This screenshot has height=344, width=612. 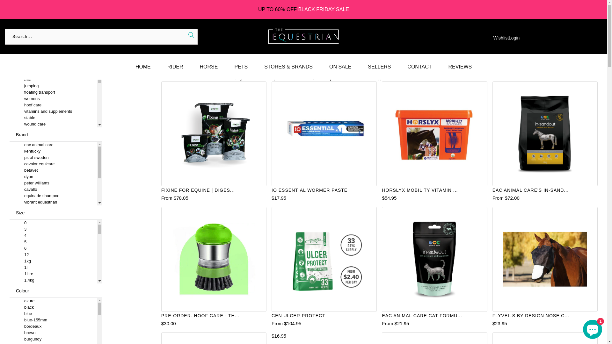 What do you see at coordinates (419, 67) in the screenshot?
I see `CONTACT` at bounding box center [419, 67].